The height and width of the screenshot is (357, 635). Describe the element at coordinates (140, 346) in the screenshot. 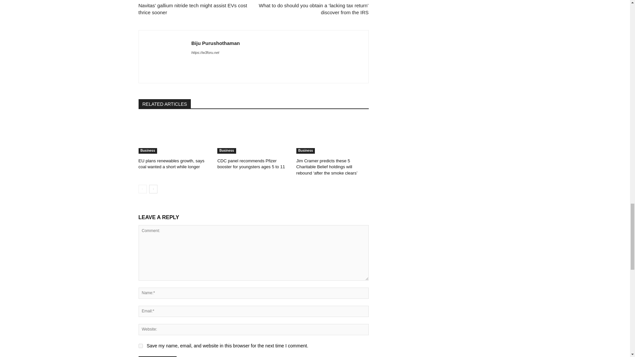

I see `yes` at that location.